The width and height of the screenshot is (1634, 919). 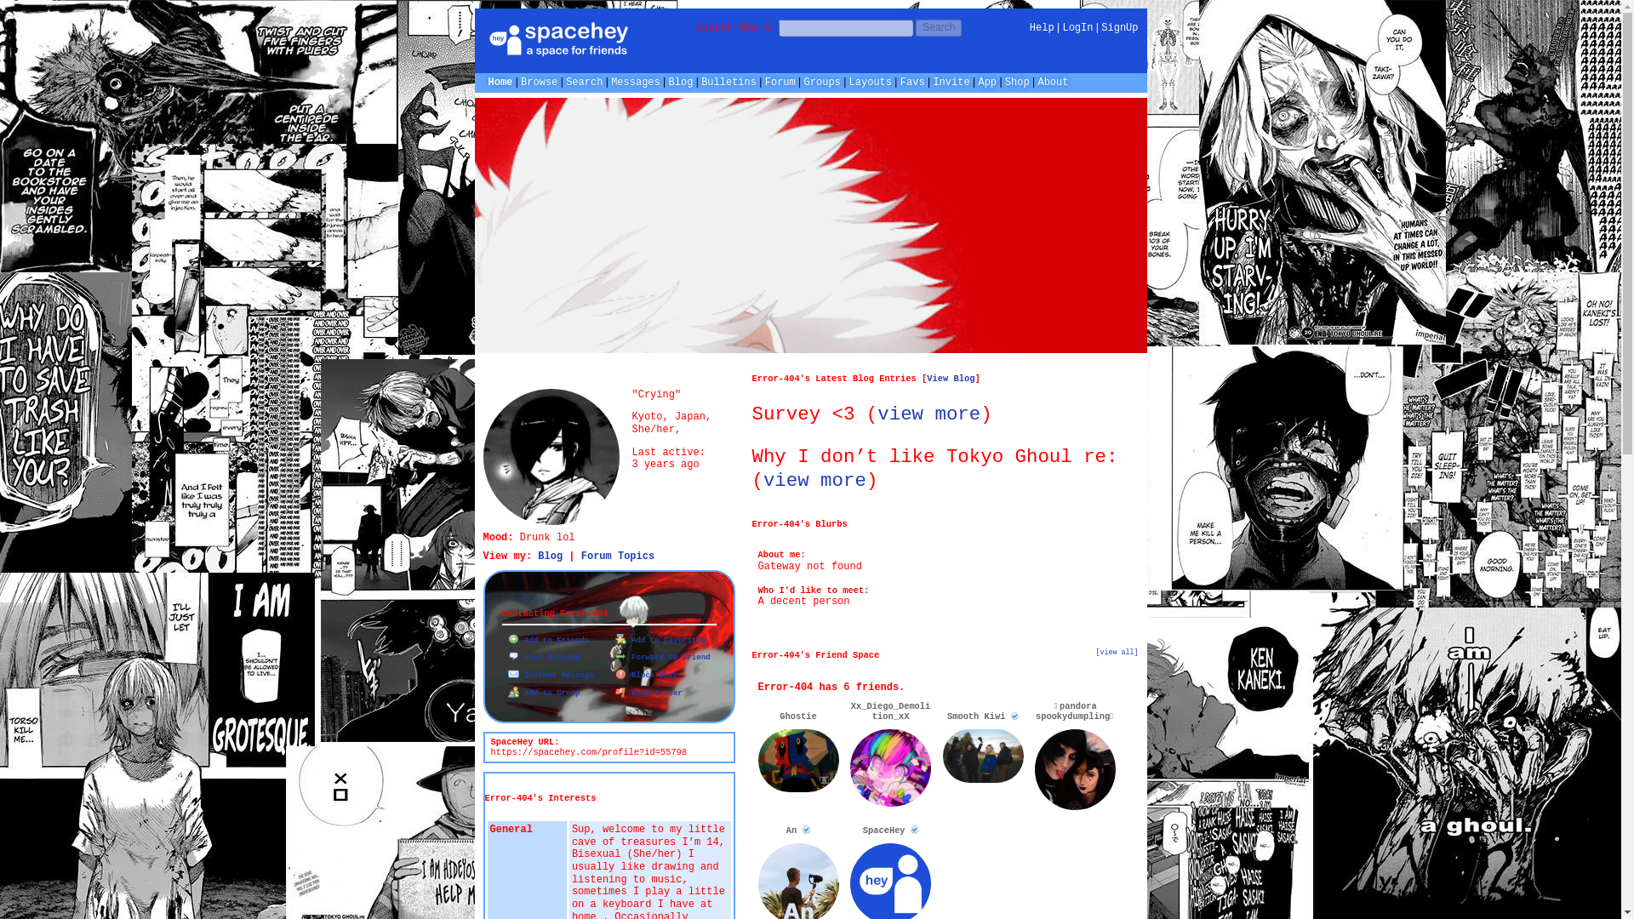 What do you see at coordinates (547, 640) in the screenshot?
I see `Add to Friends` at bounding box center [547, 640].